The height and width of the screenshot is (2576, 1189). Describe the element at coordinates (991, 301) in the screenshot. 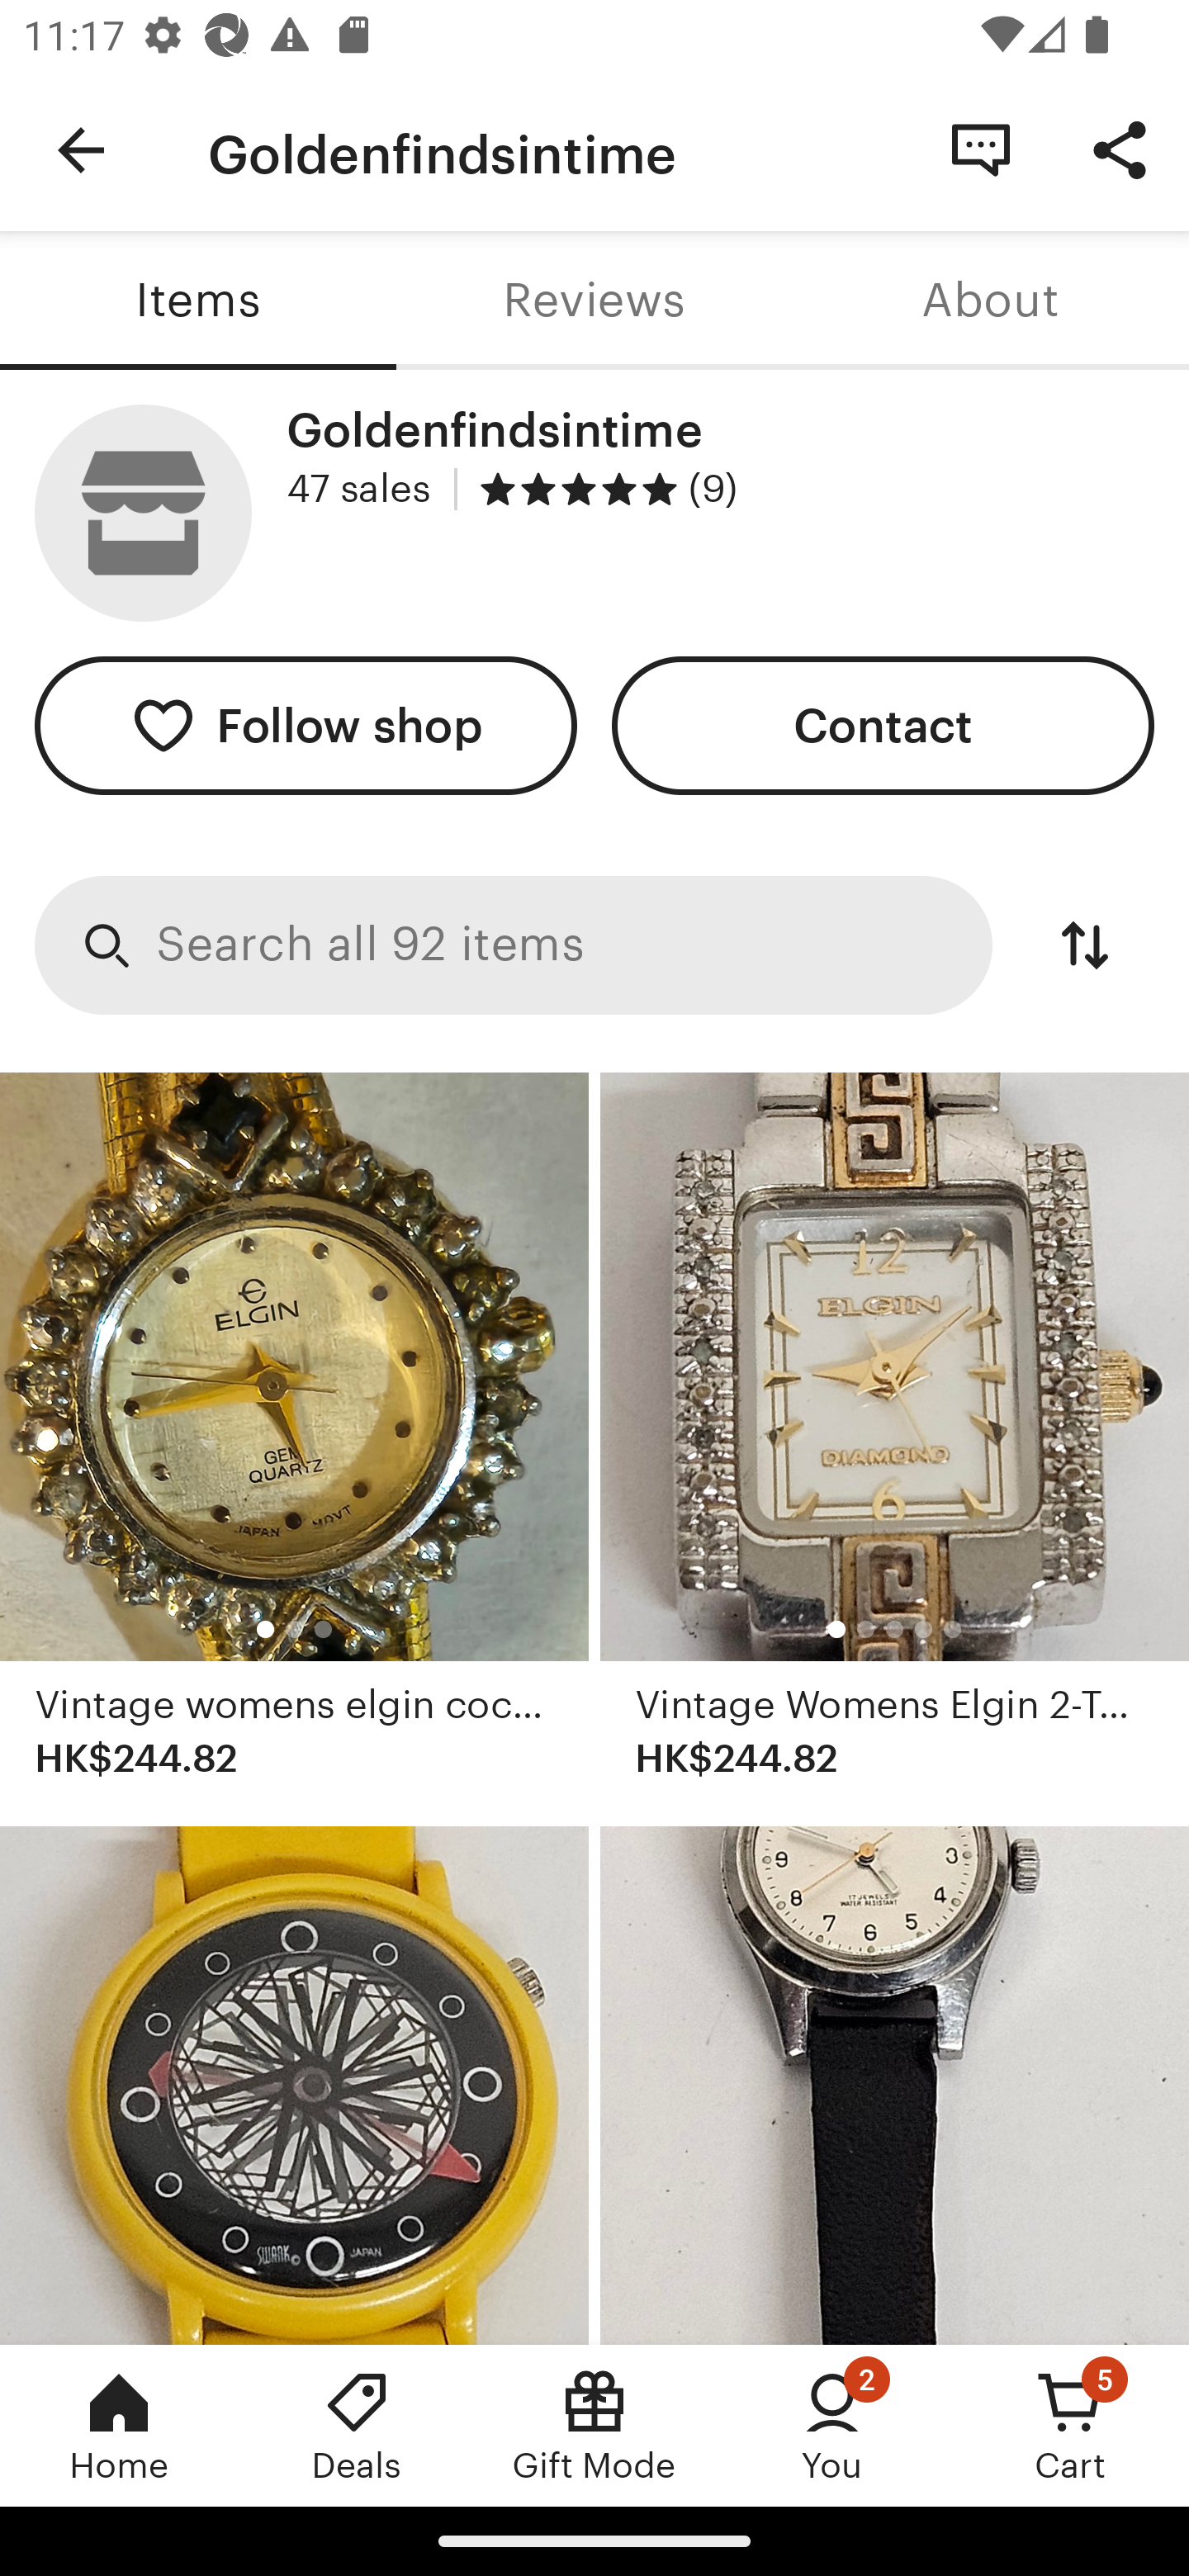

I see `About` at that location.